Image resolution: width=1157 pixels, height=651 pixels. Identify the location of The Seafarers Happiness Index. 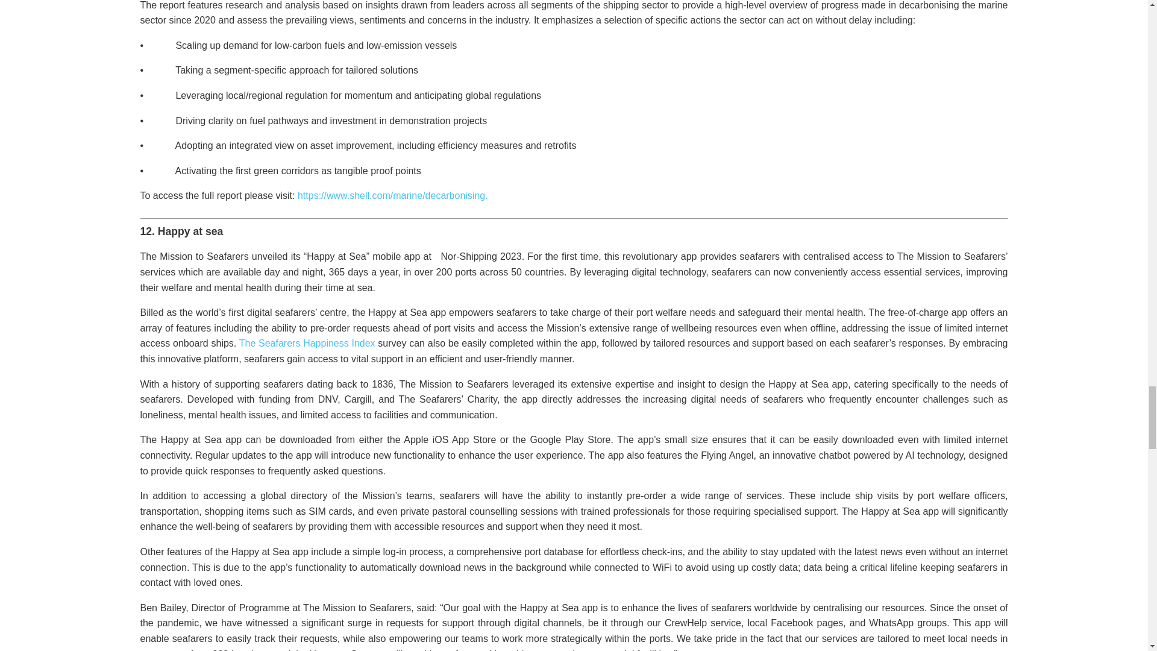
(307, 342).